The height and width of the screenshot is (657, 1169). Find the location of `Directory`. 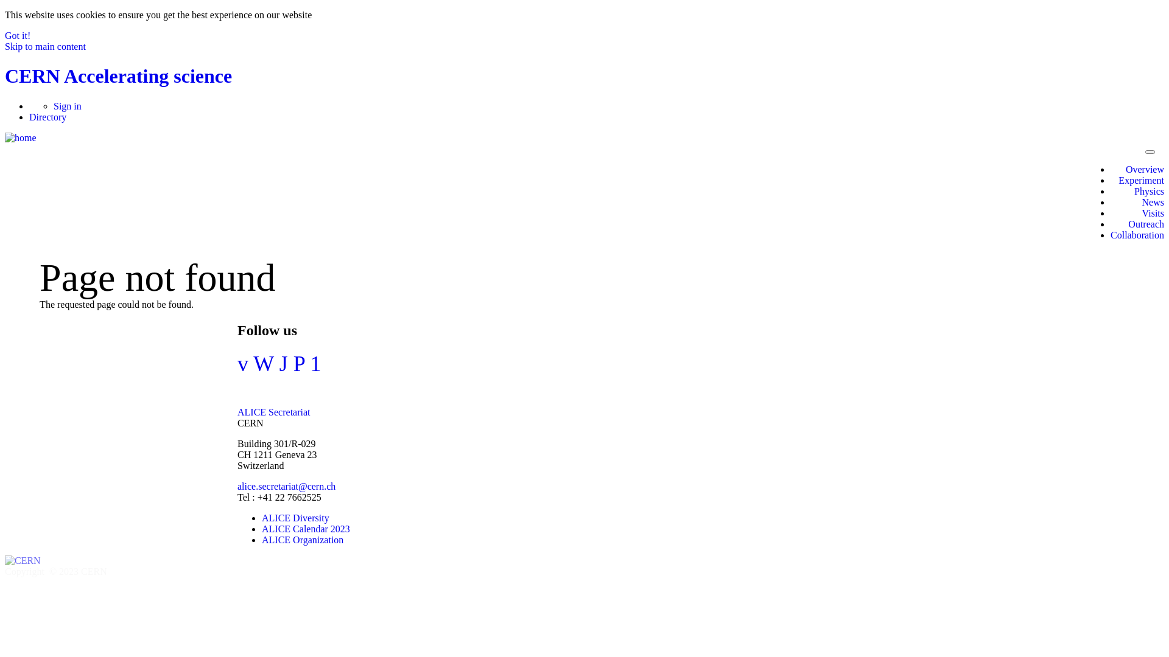

Directory is located at coordinates (47, 117).